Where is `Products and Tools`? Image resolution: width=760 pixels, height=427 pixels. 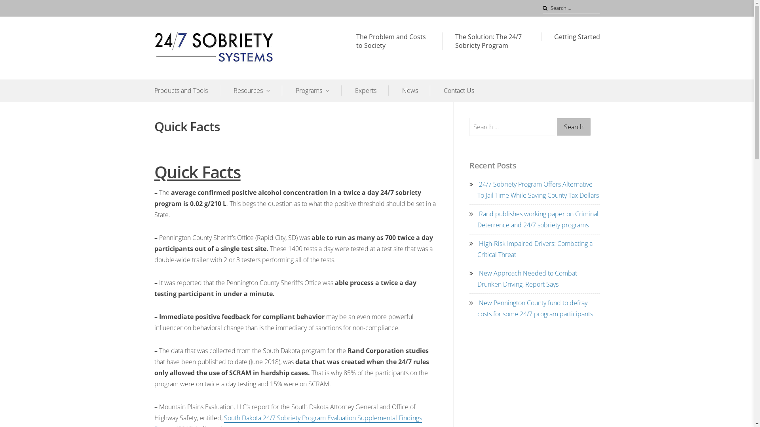
Products and Tools is located at coordinates (187, 91).